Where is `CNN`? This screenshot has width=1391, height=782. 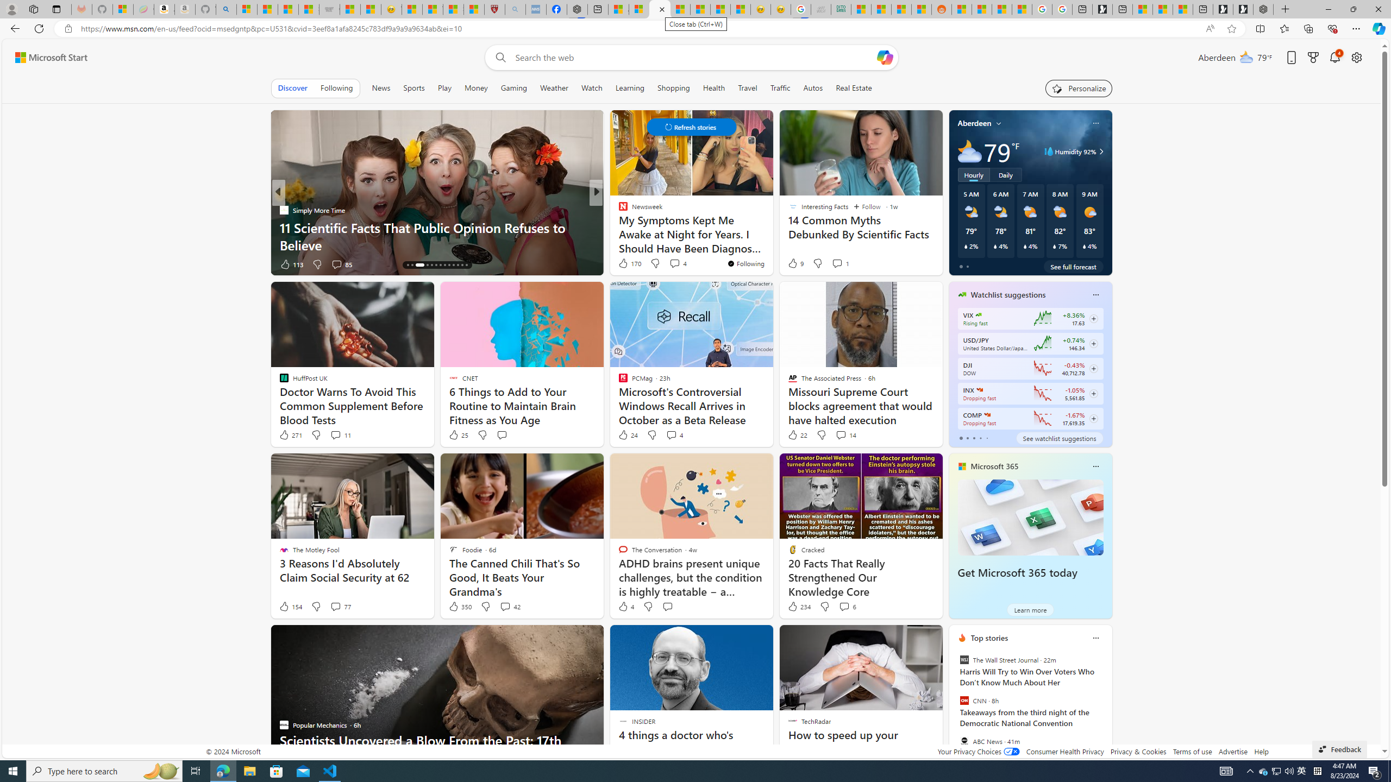 CNN is located at coordinates (964, 701).